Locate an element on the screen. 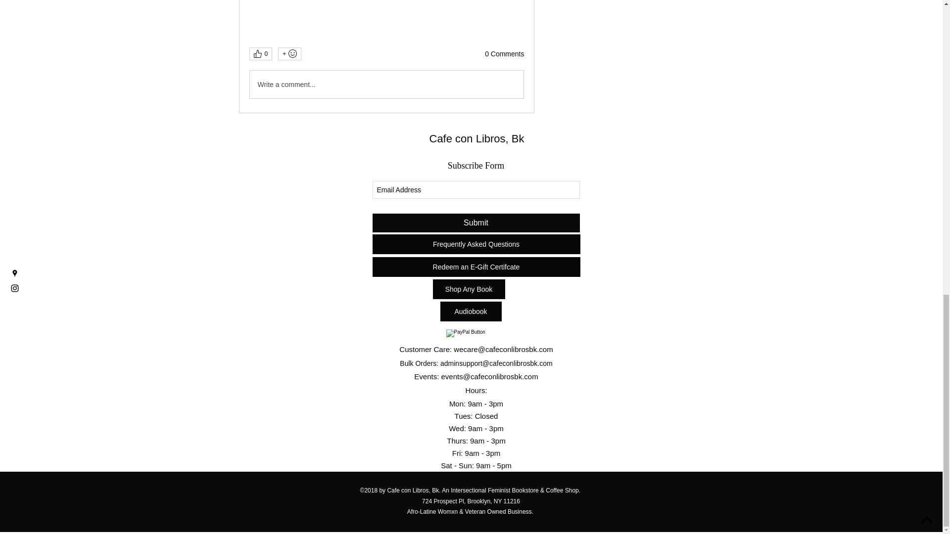 The height and width of the screenshot is (534, 950). 0 Comments is located at coordinates (504, 54).